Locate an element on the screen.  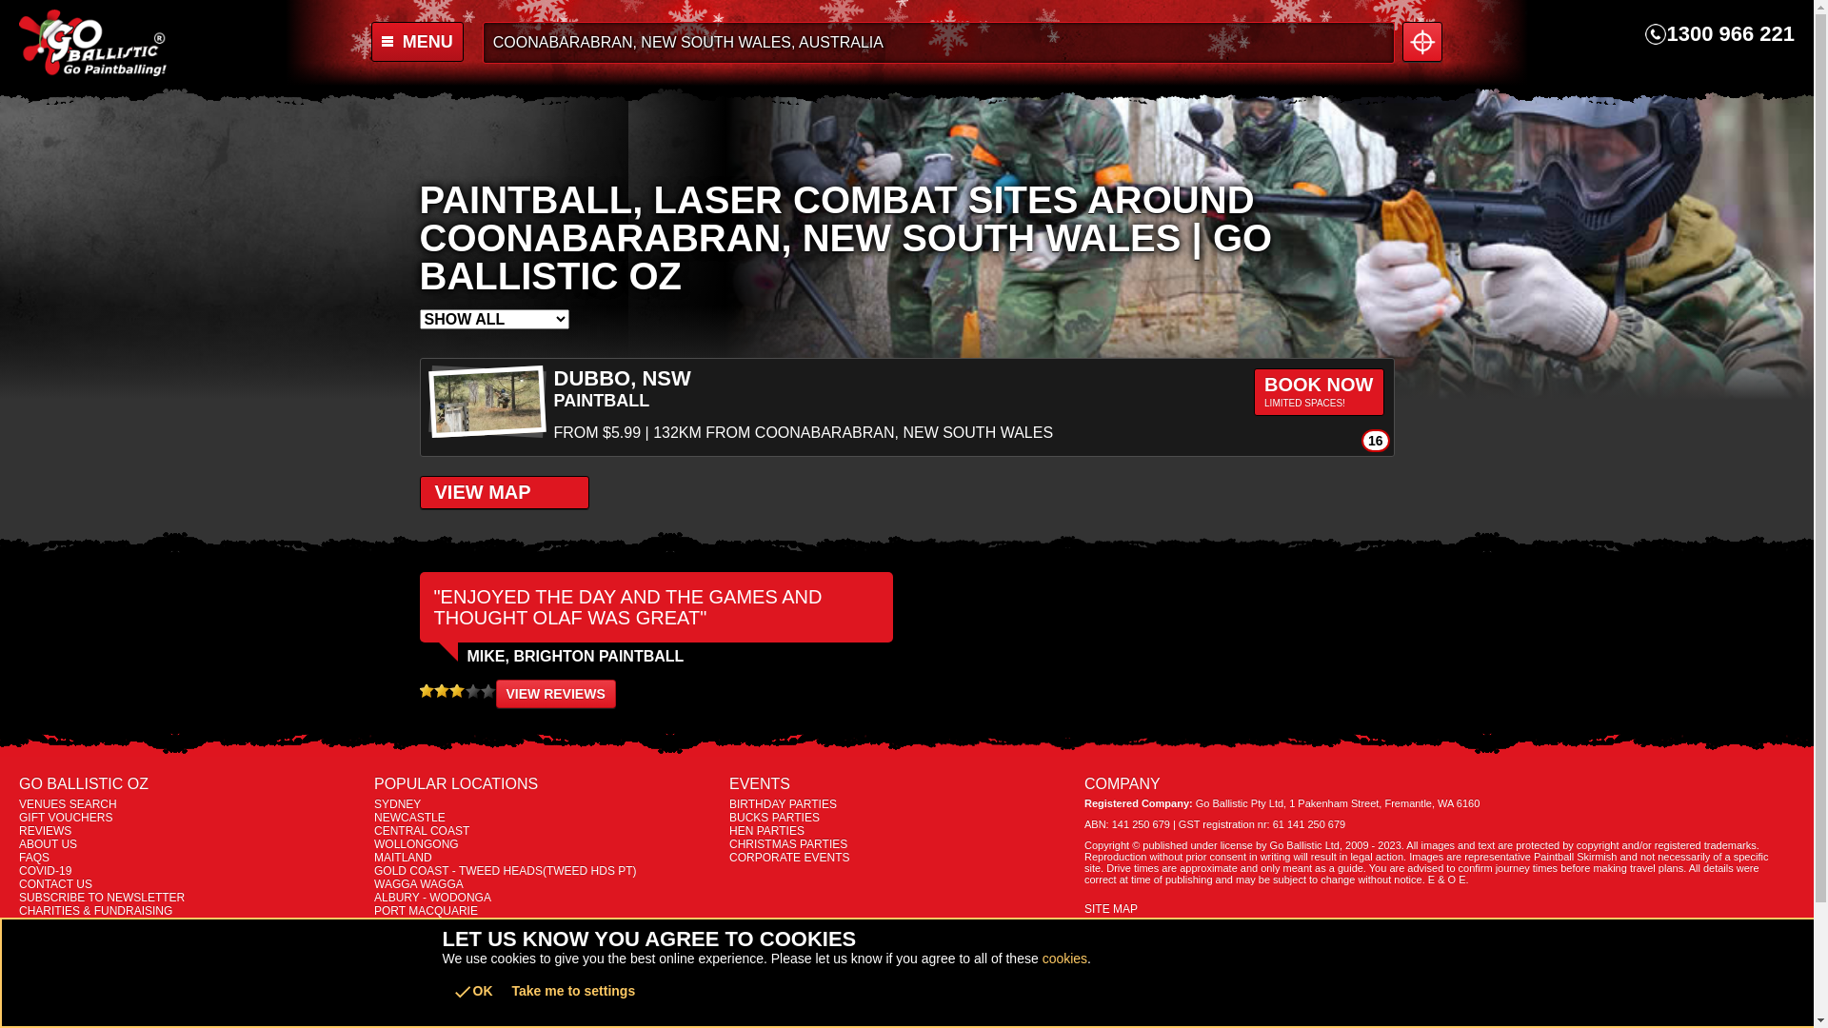
WOLLONGONG is located at coordinates (546, 843).